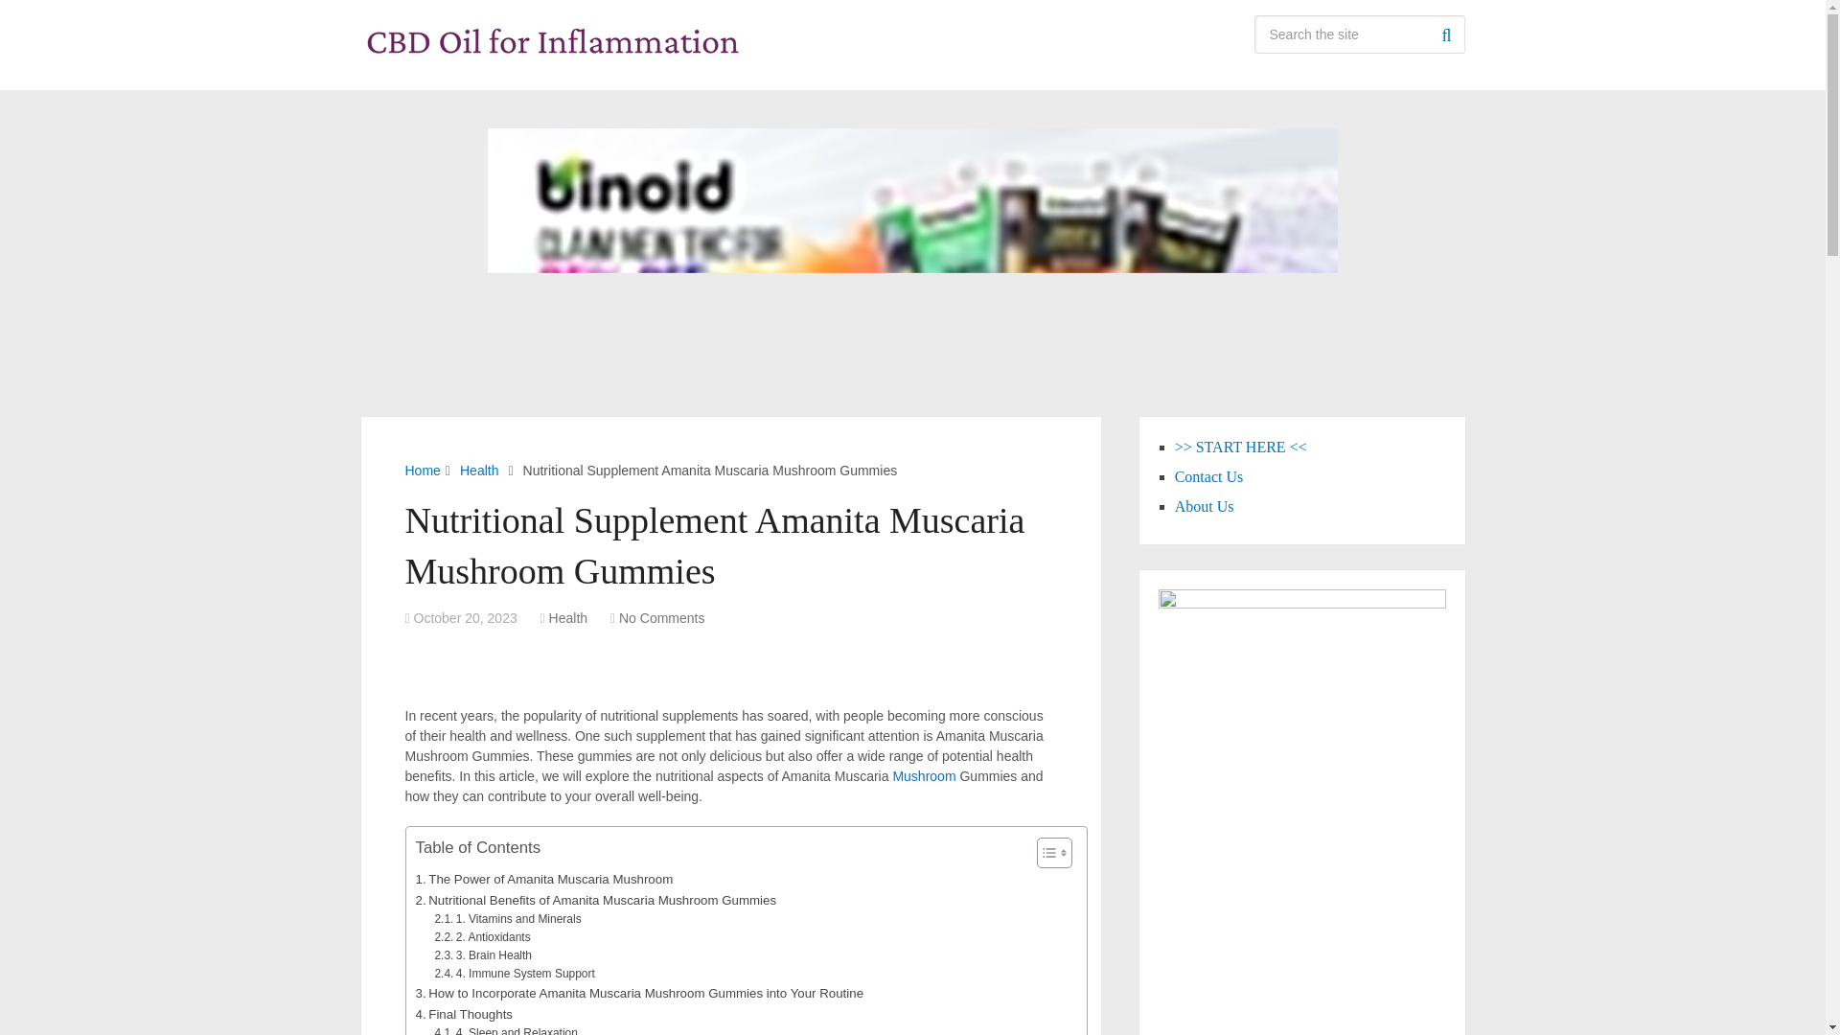 The width and height of the screenshot is (1840, 1035). What do you see at coordinates (508, 919) in the screenshot?
I see `1. Vitamins and Minerals` at bounding box center [508, 919].